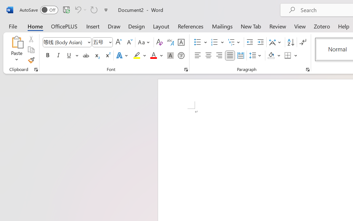 Image resolution: width=353 pixels, height=221 pixels. What do you see at coordinates (47, 56) in the screenshot?
I see `Bold` at bounding box center [47, 56].